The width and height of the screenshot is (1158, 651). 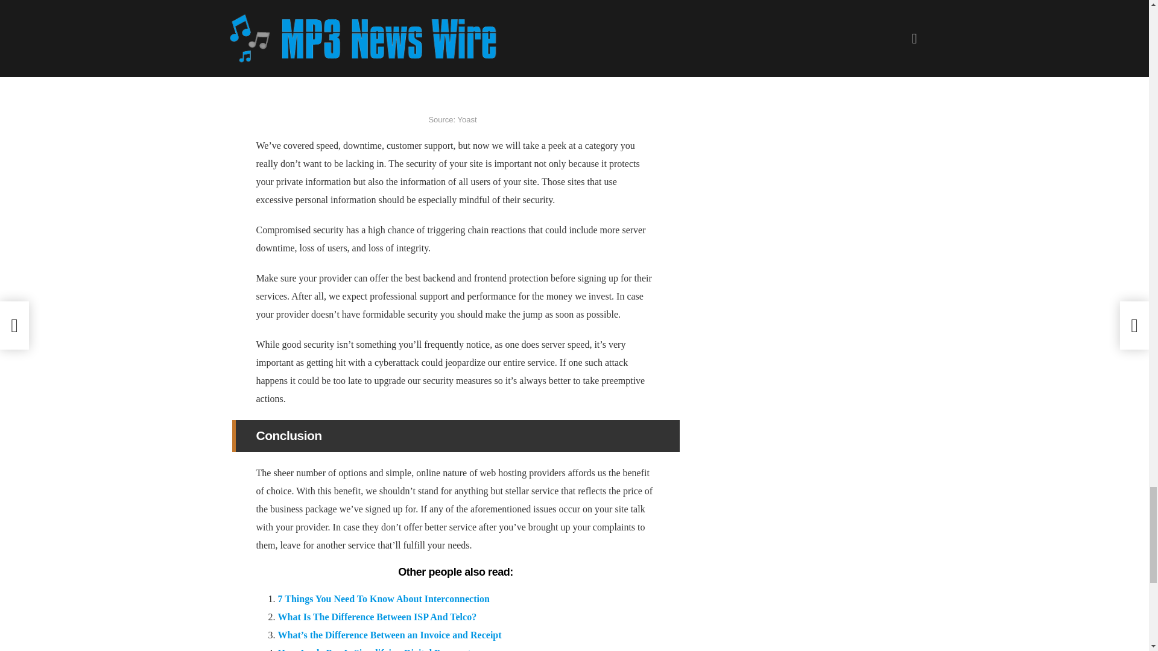 What do you see at coordinates (383, 599) in the screenshot?
I see `7 Things You Need To Know About Interconnection` at bounding box center [383, 599].